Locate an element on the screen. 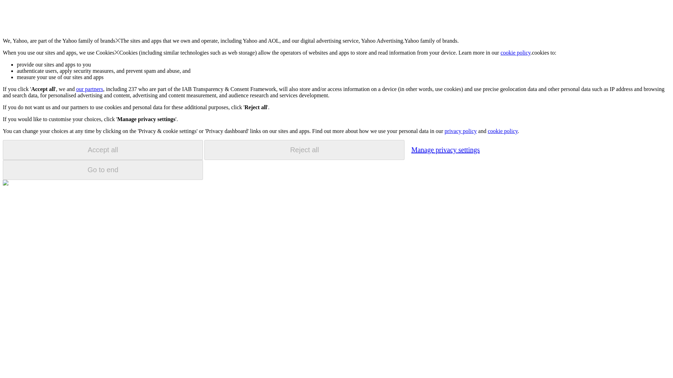  Manage privacy settings is located at coordinates (445, 149).